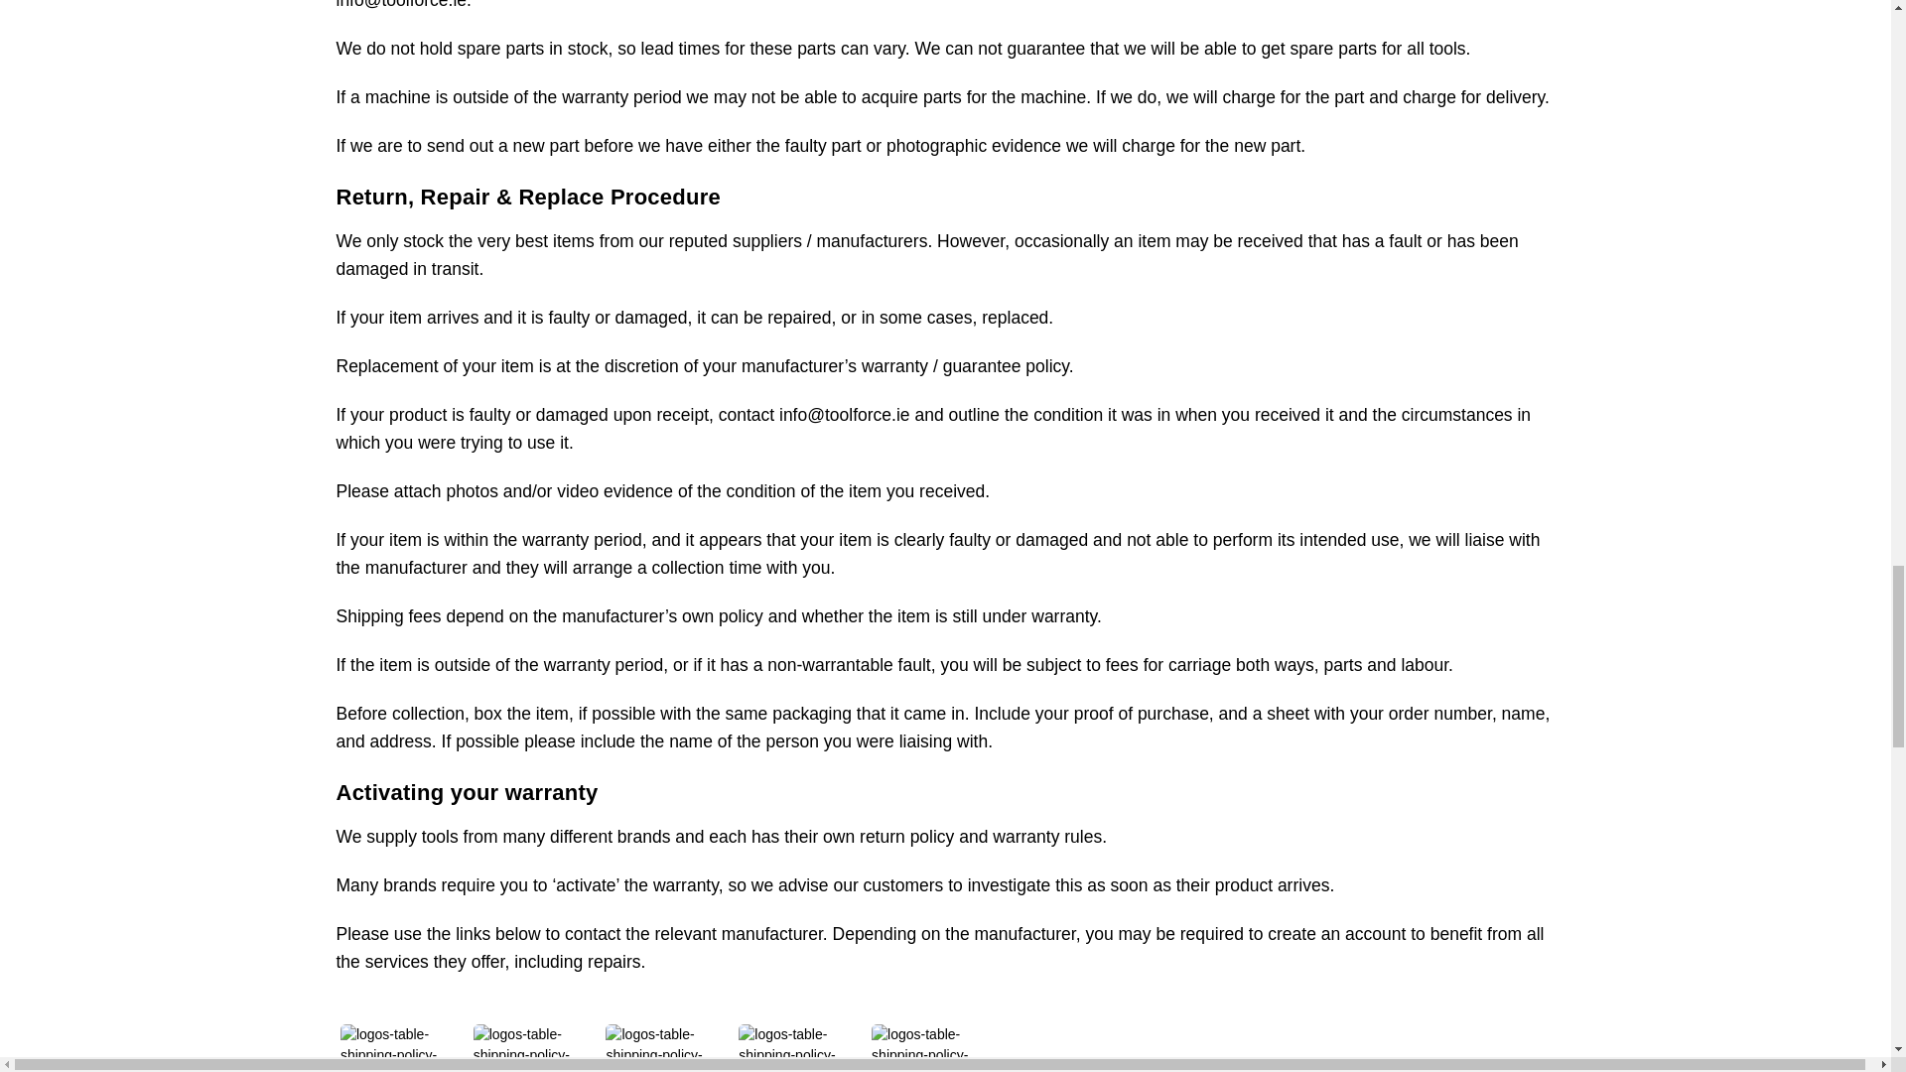 The height and width of the screenshot is (1072, 1906). Describe the element at coordinates (667, 1048) in the screenshot. I see `Bosch Warranty` at that location.